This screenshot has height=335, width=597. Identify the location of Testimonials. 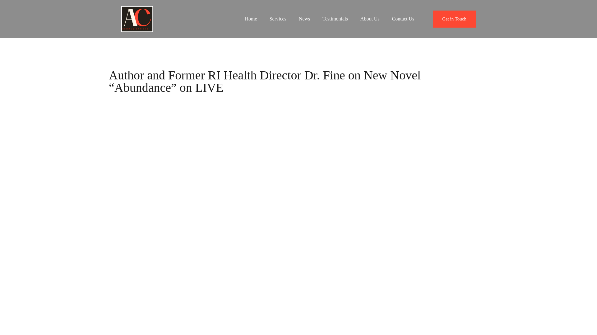
(335, 19).